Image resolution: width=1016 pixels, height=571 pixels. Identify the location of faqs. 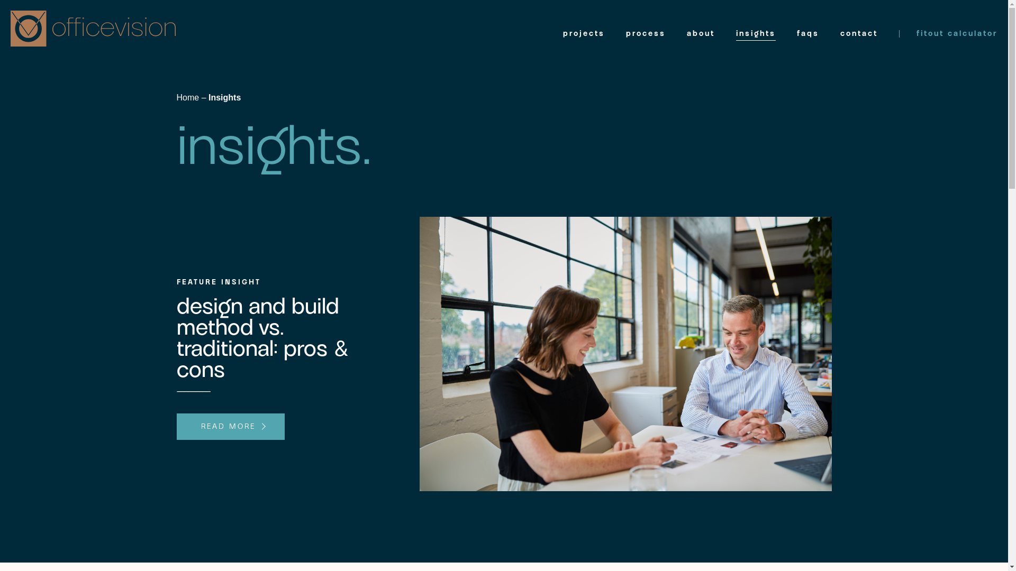
(808, 34).